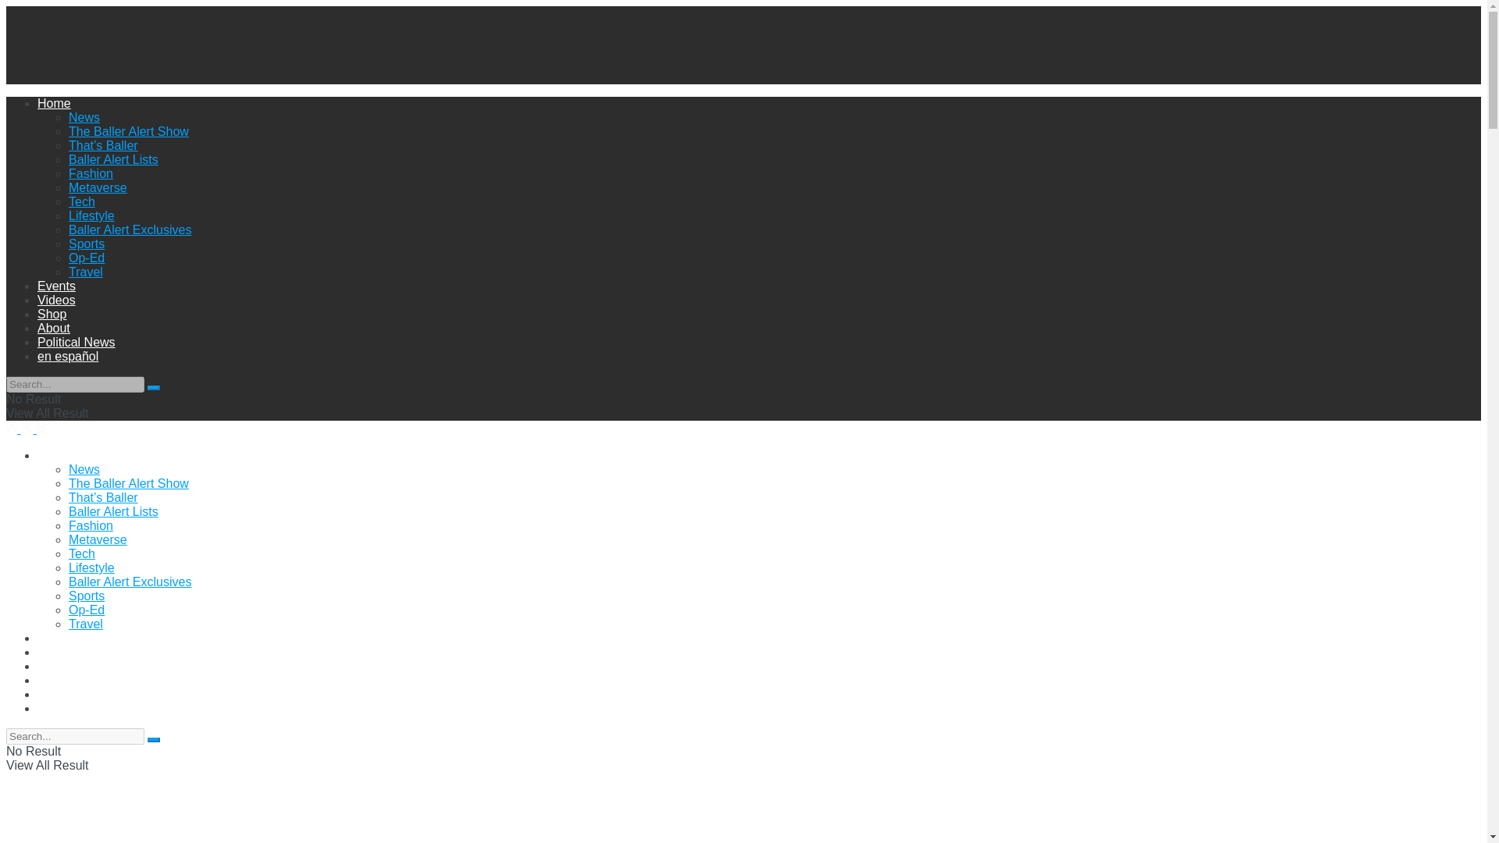 The height and width of the screenshot is (843, 1499). Describe the element at coordinates (130, 581) in the screenshot. I see `Baller Alert Exclusives` at that location.